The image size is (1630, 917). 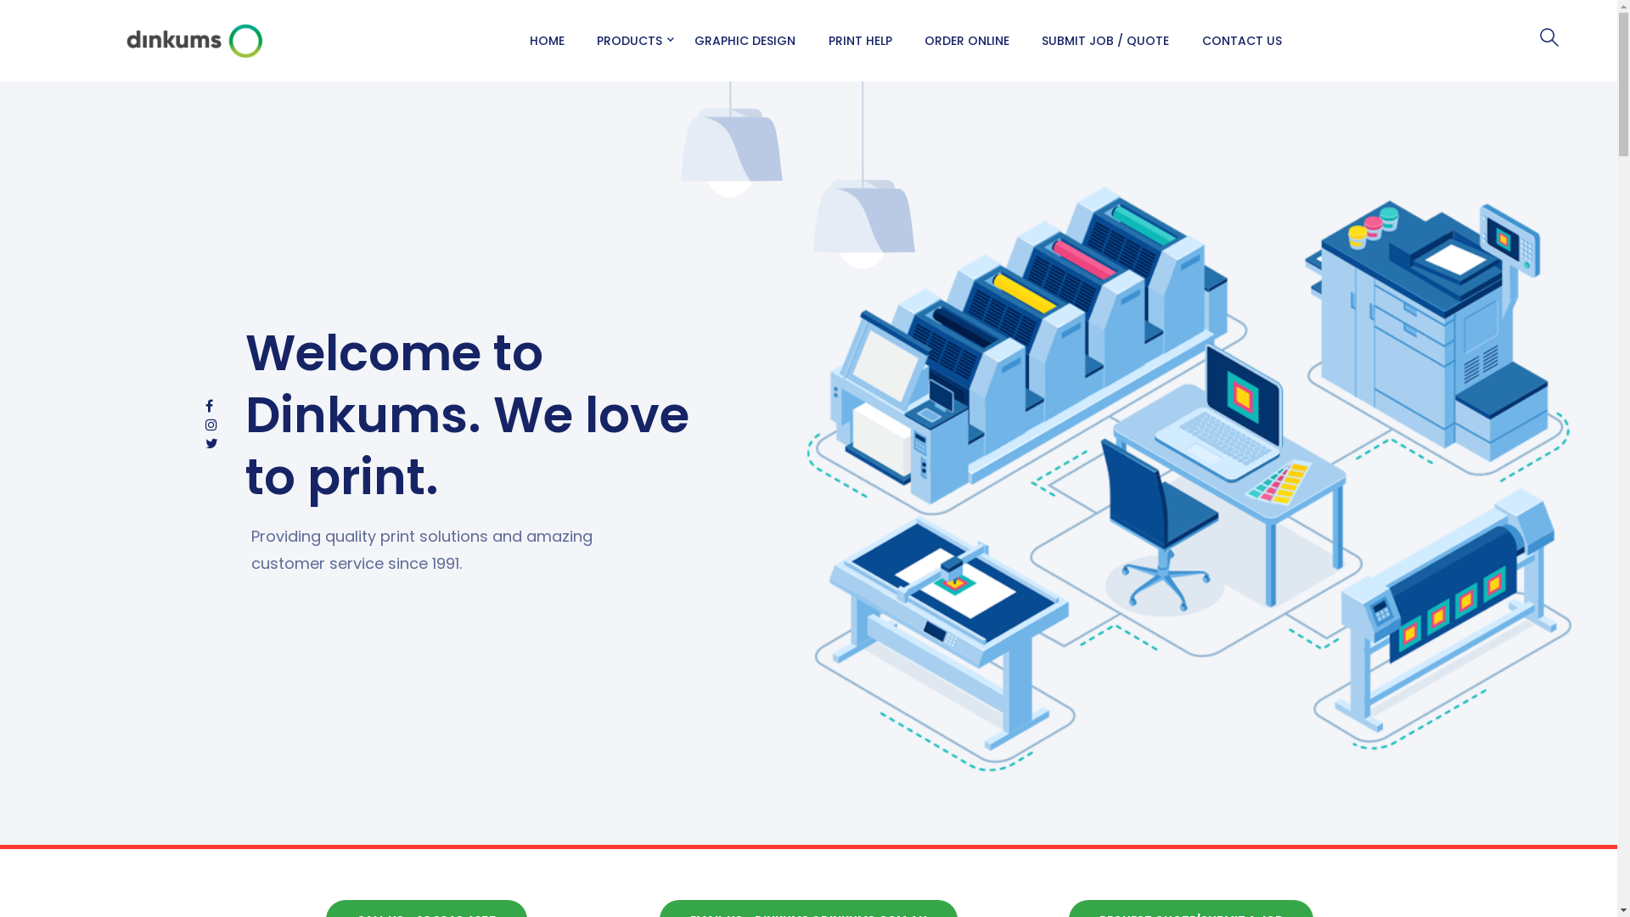 I want to click on HOME, so click(x=547, y=41).